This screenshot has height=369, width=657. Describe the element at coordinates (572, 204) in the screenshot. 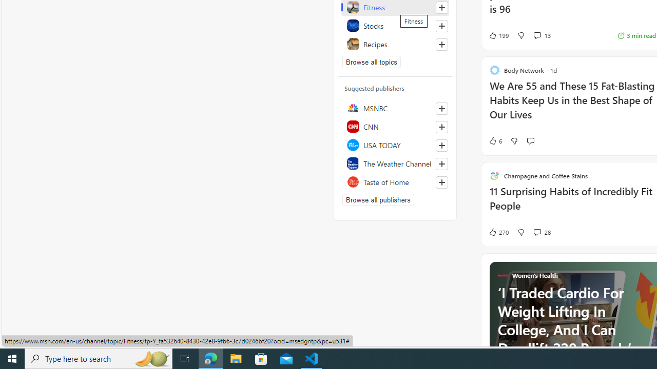

I see `11 Surprising Habits of Incredibly Fit People` at that location.